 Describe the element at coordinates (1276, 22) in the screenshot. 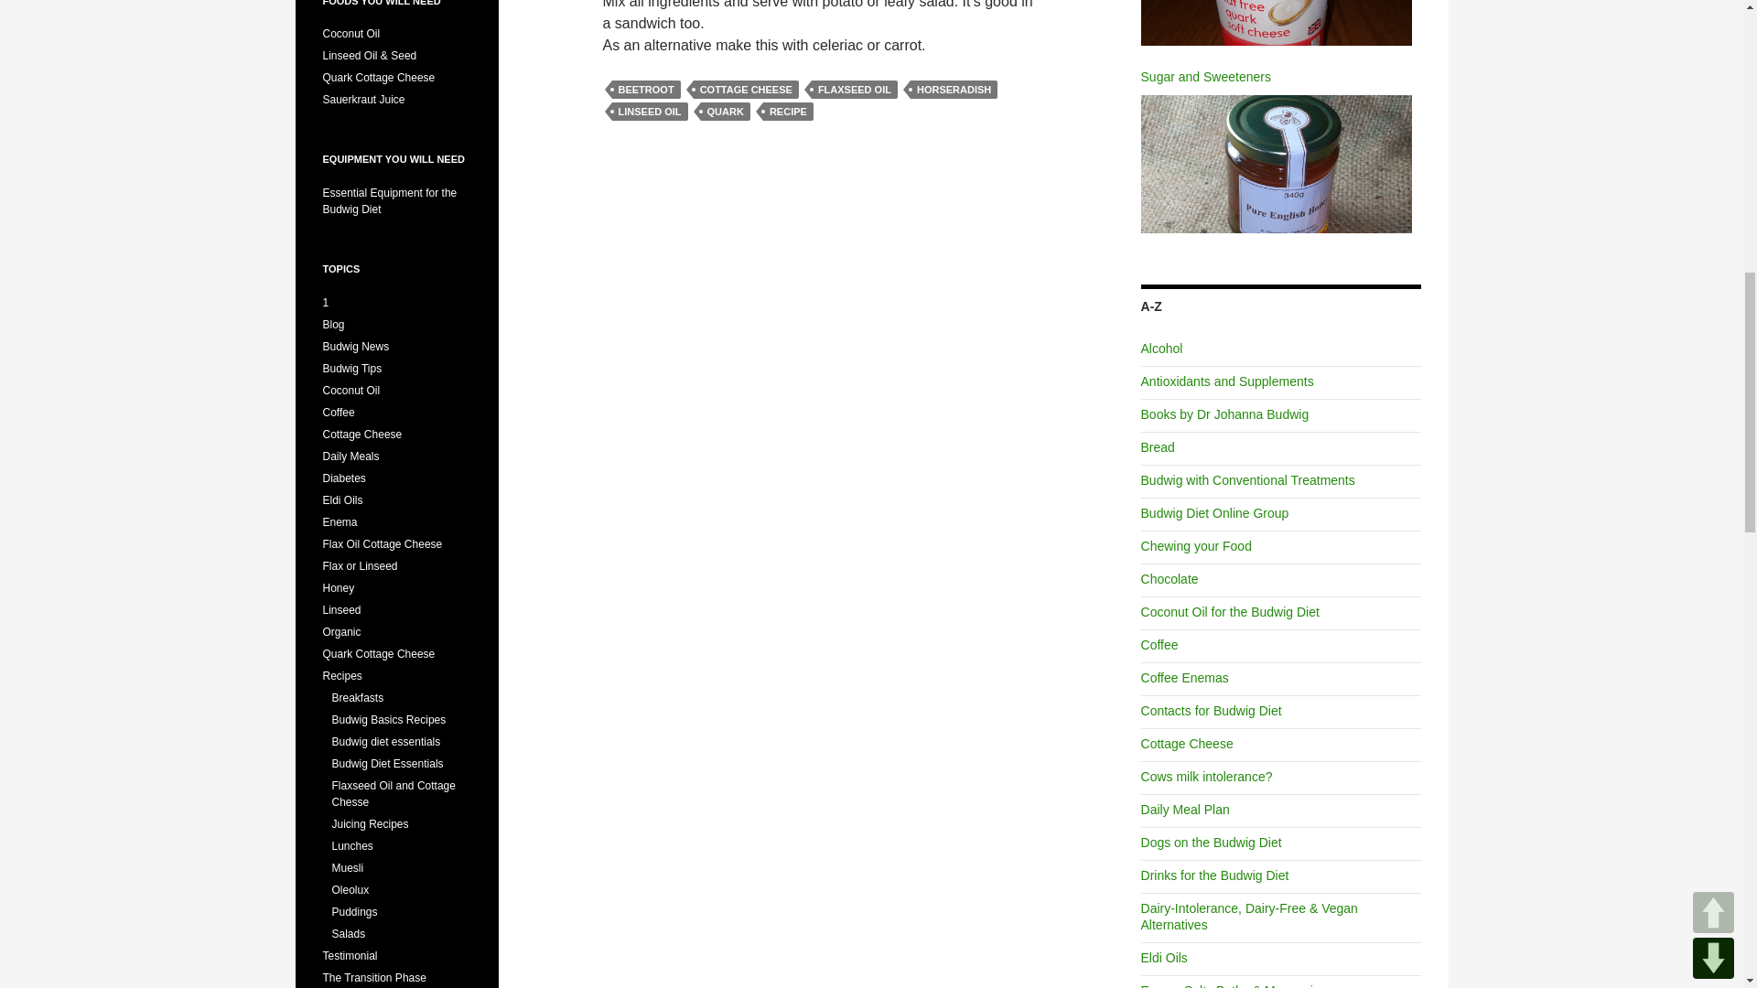

I see `New: Quark from Waitrose` at that location.